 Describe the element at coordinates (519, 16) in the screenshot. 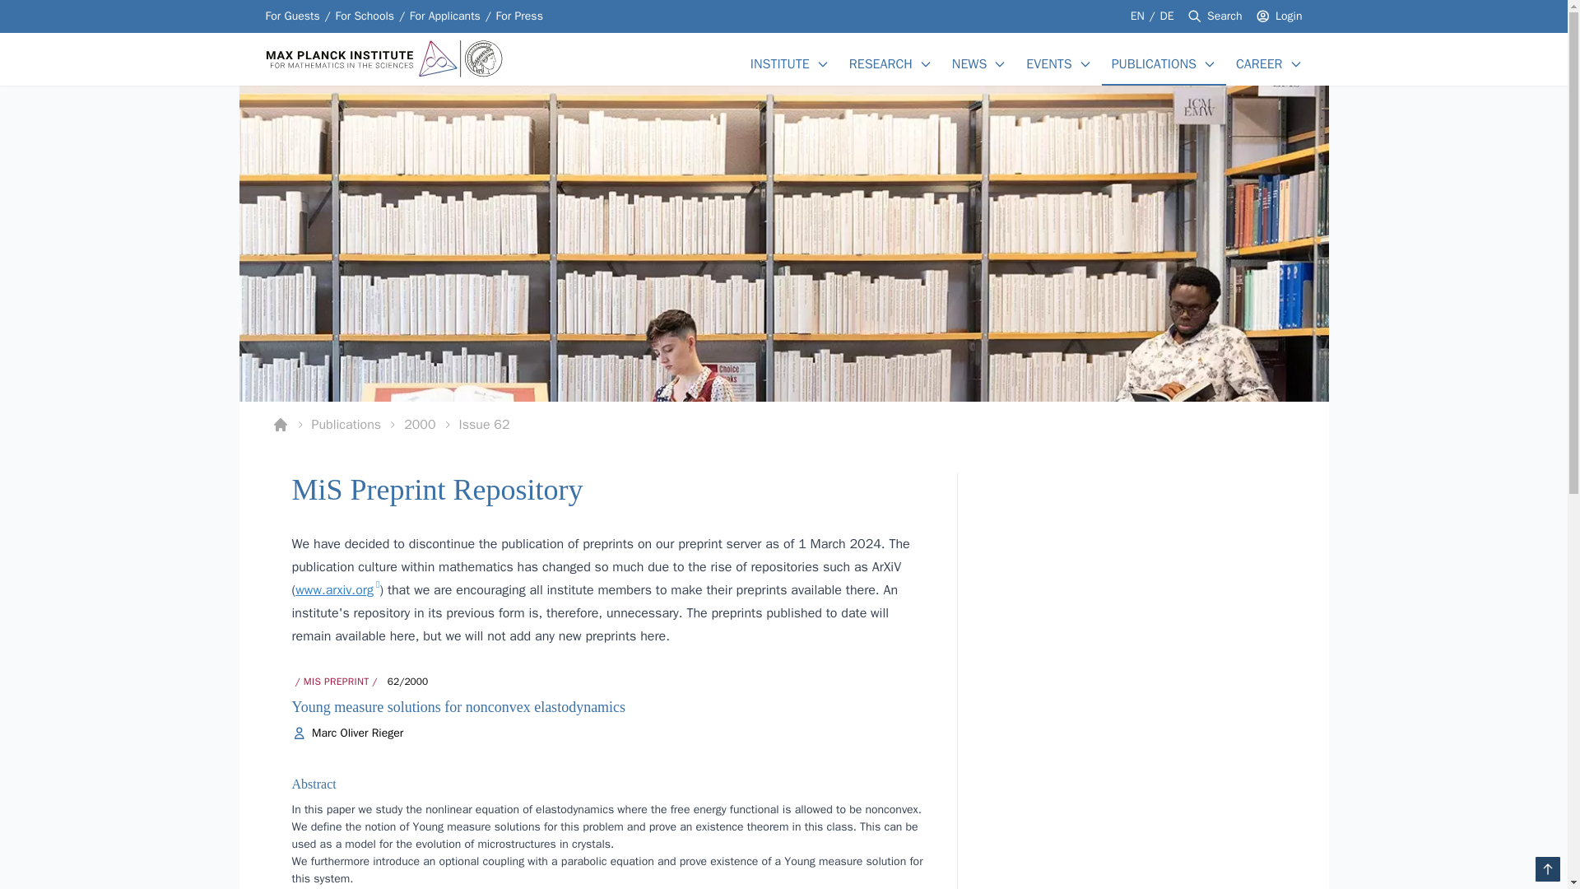

I see `English` at that location.